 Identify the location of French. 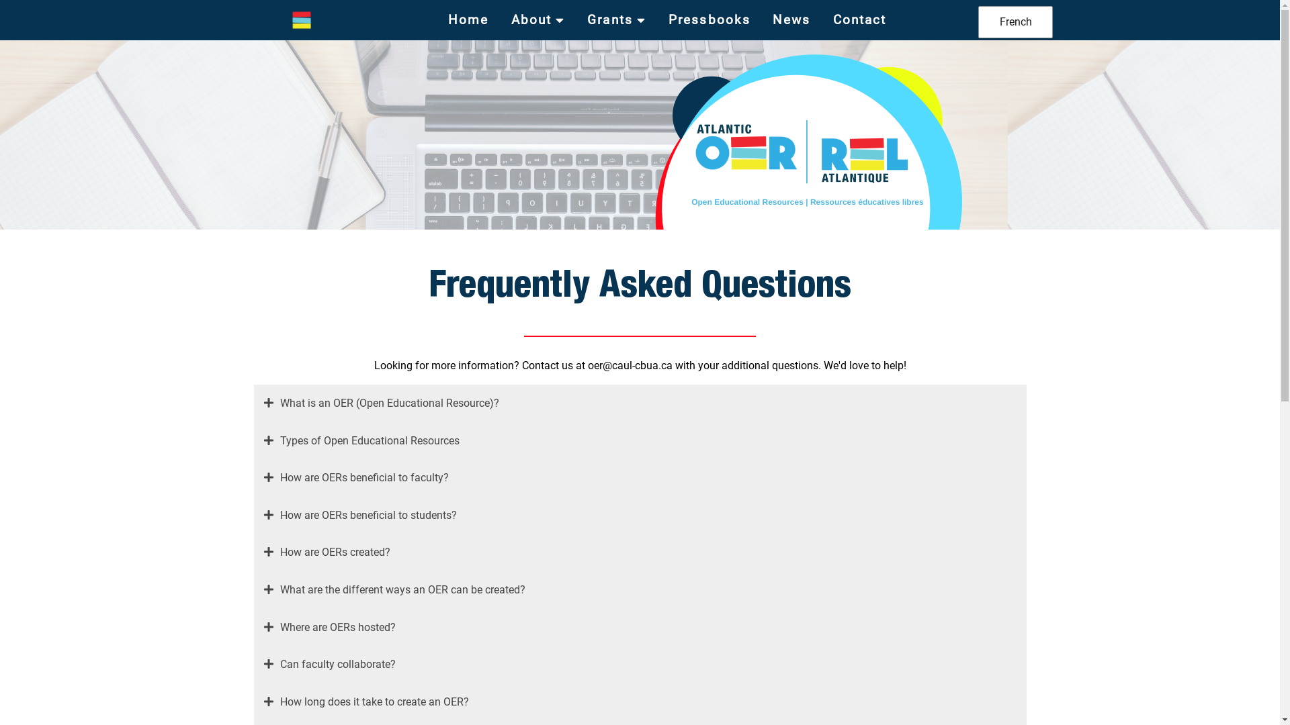
(1016, 22).